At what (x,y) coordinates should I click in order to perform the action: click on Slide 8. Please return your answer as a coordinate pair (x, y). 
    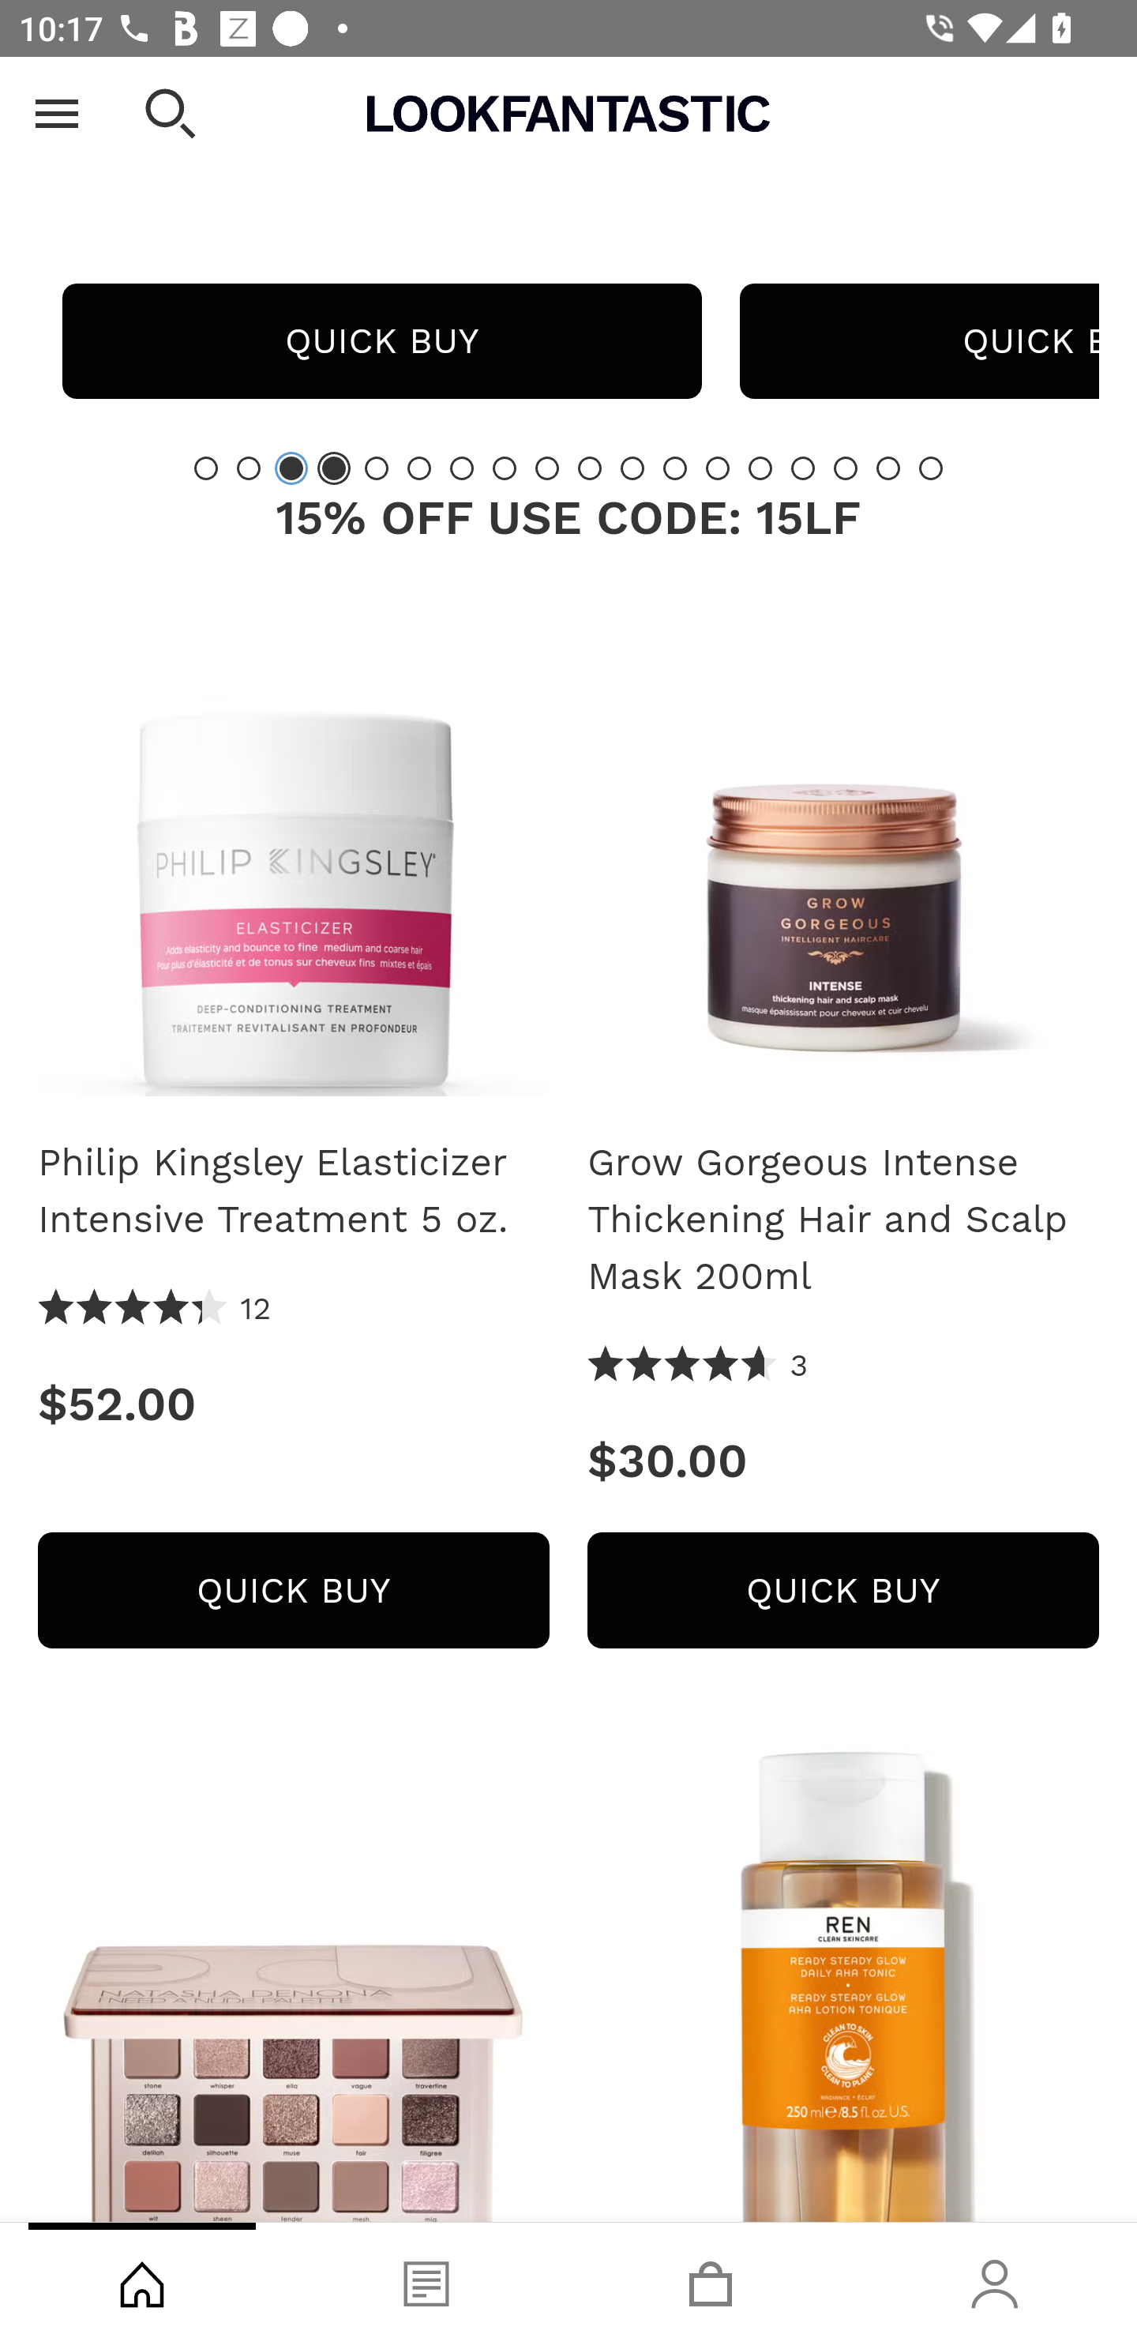
    Looking at the image, I should click on (504, 468).